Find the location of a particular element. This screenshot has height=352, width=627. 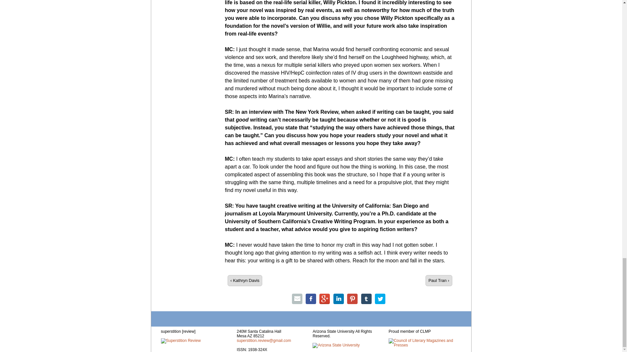

Go to next page is located at coordinates (439, 280).